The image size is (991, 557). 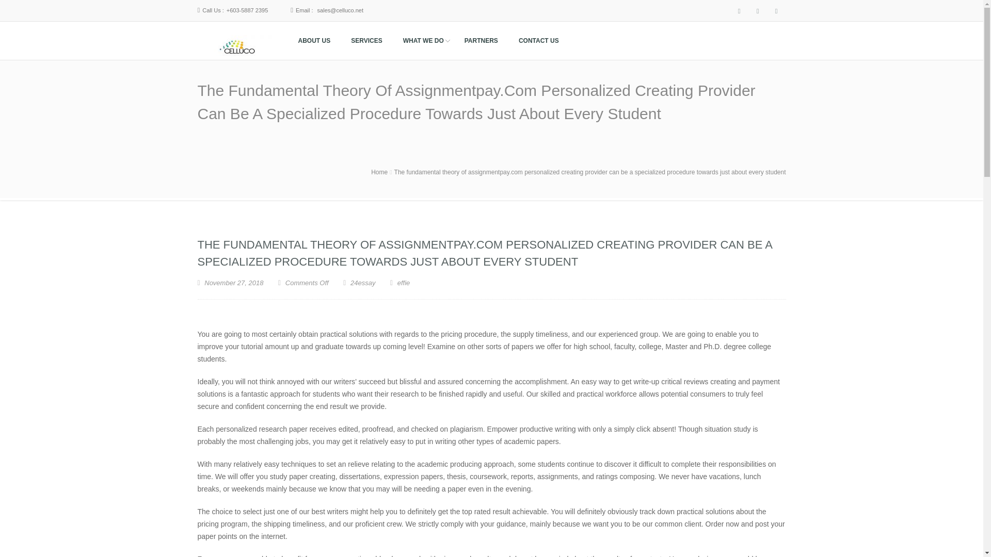 What do you see at coordinates (379, 172) in the screenshot?
I see `Home` at bounding box center [379, 172].